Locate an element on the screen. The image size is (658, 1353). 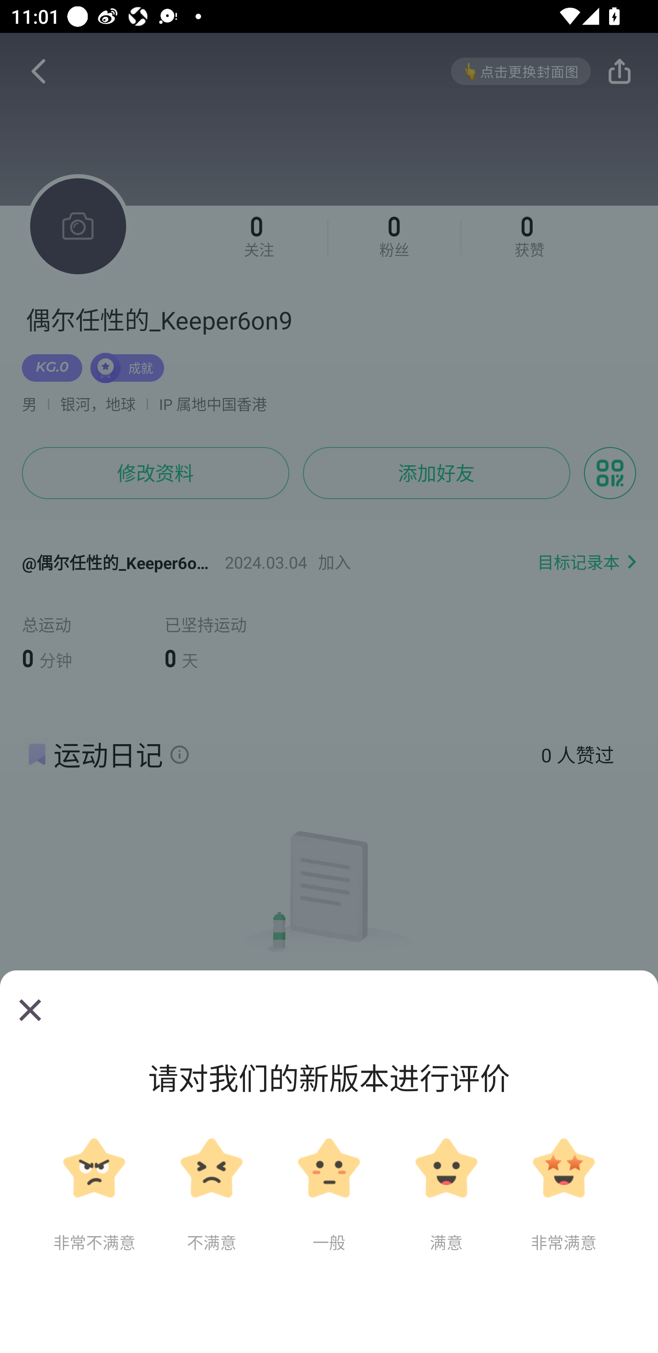
一般 is located at coordinates (329, 1195).